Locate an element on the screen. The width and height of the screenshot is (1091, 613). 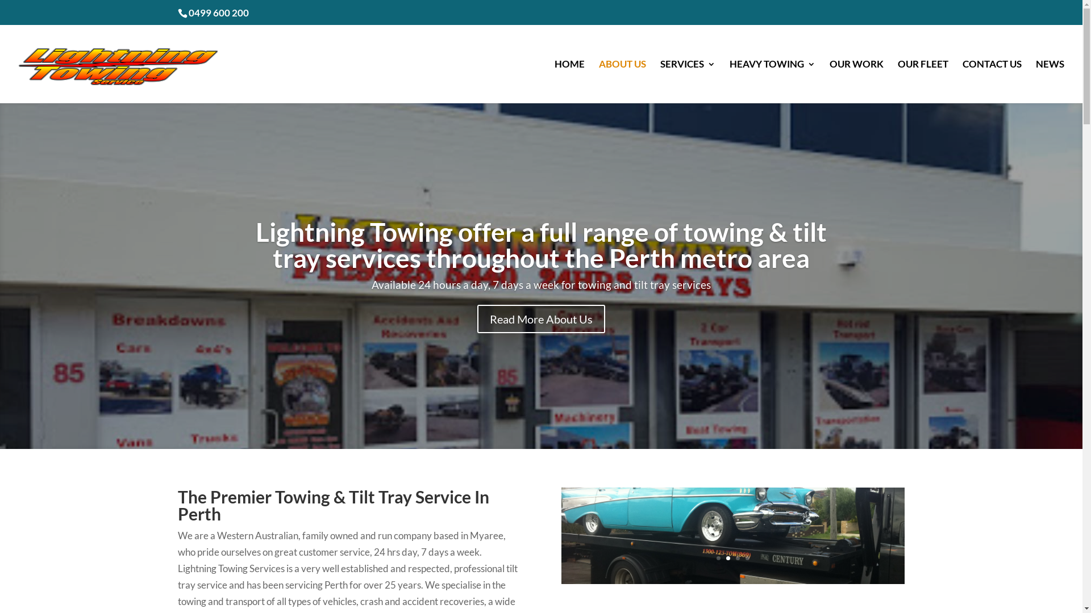
SERVICES is located at coordinates (688, 82).